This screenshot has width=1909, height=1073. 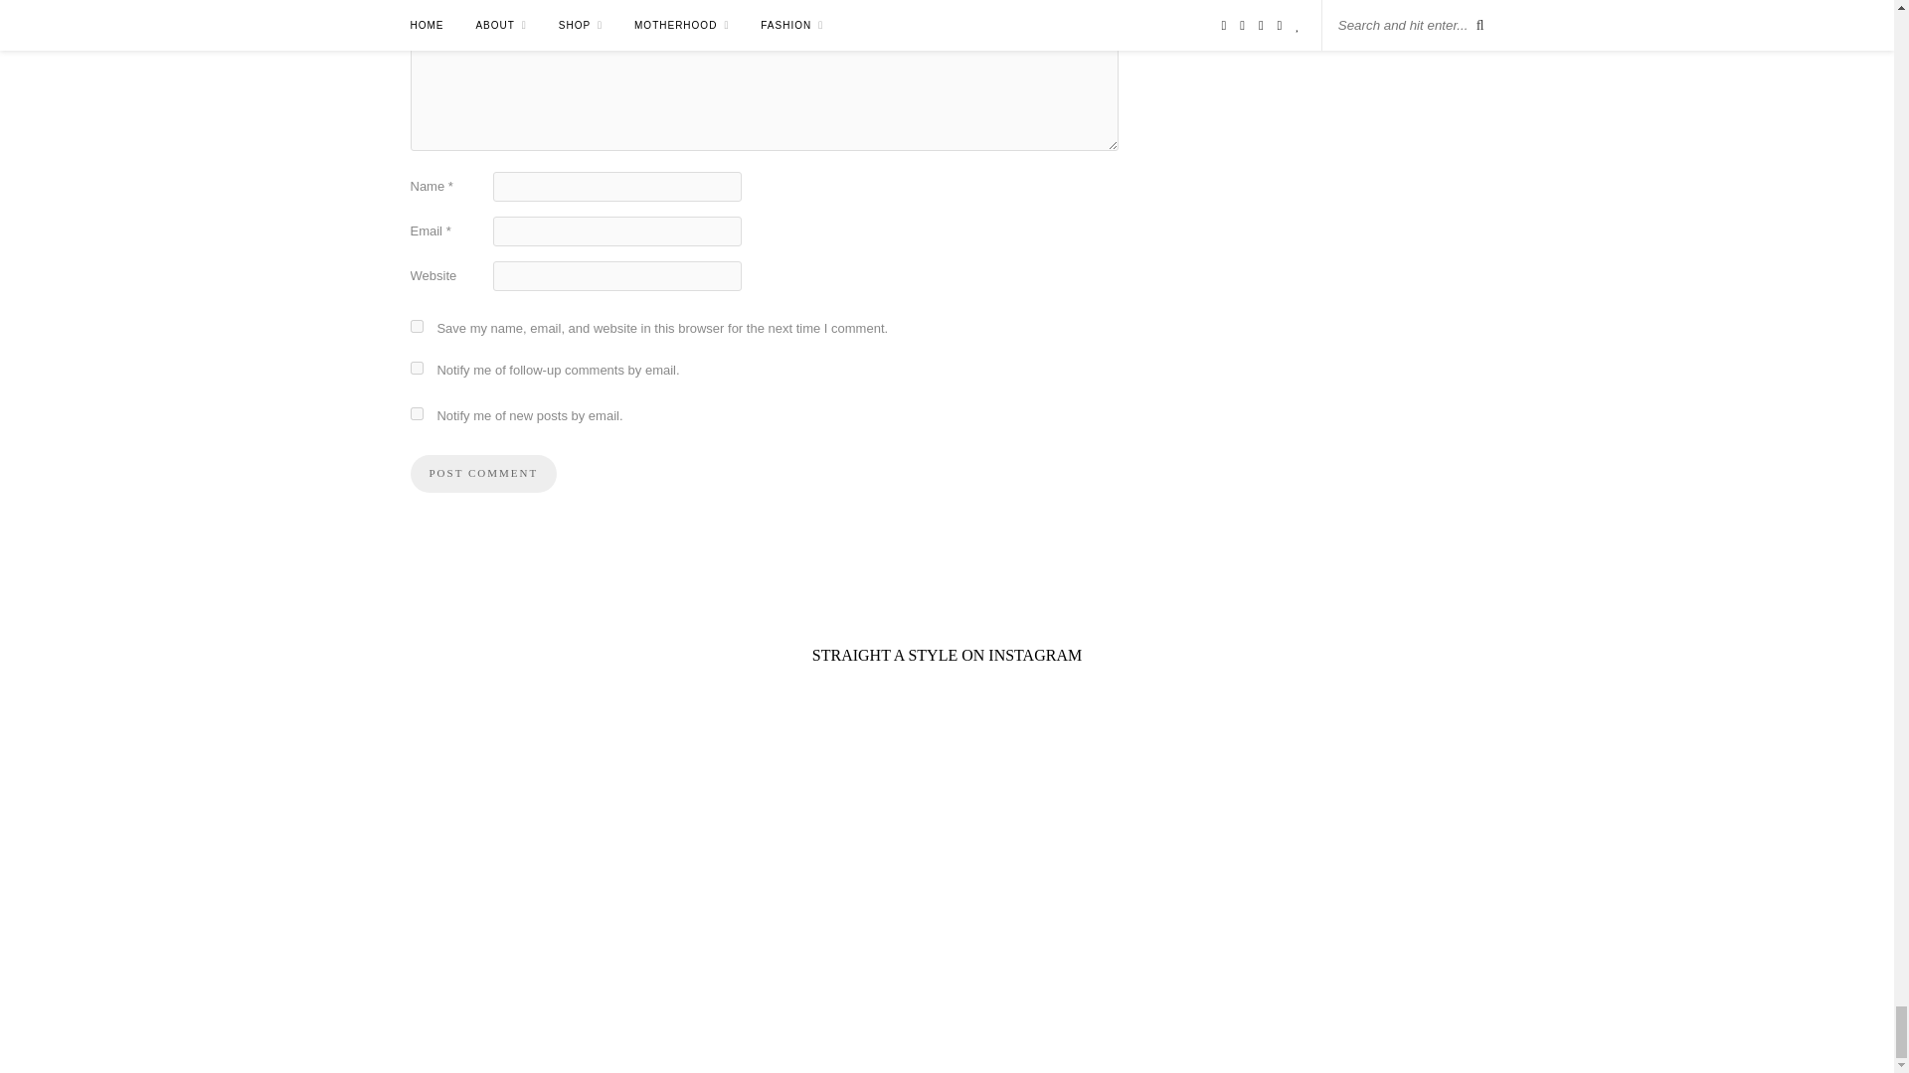 What do you see at coordinates (416, 326) in the screenshot?
I see `yes` at bounding box center [416, 326].